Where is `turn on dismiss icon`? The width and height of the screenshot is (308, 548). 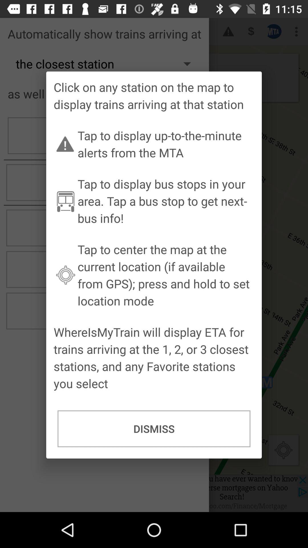 turn on dismiss icon is located at coordinates (154, 429).